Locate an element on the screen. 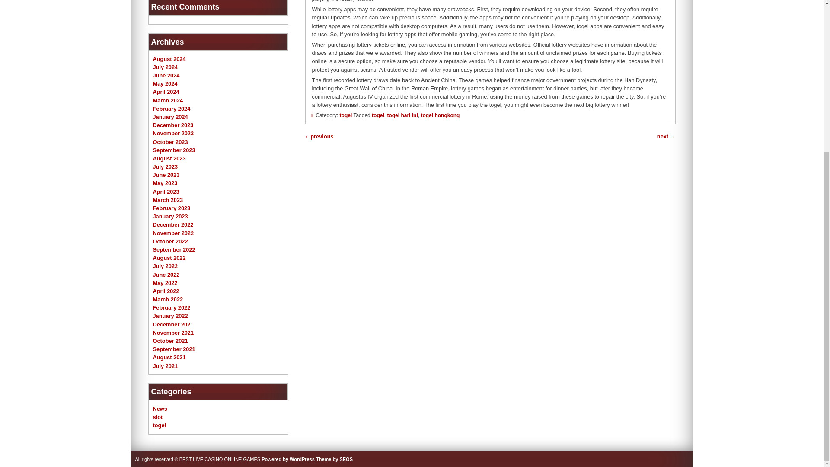 This screenshot has height=467, width=830. April 2024 is located at coordinates (166, 92).